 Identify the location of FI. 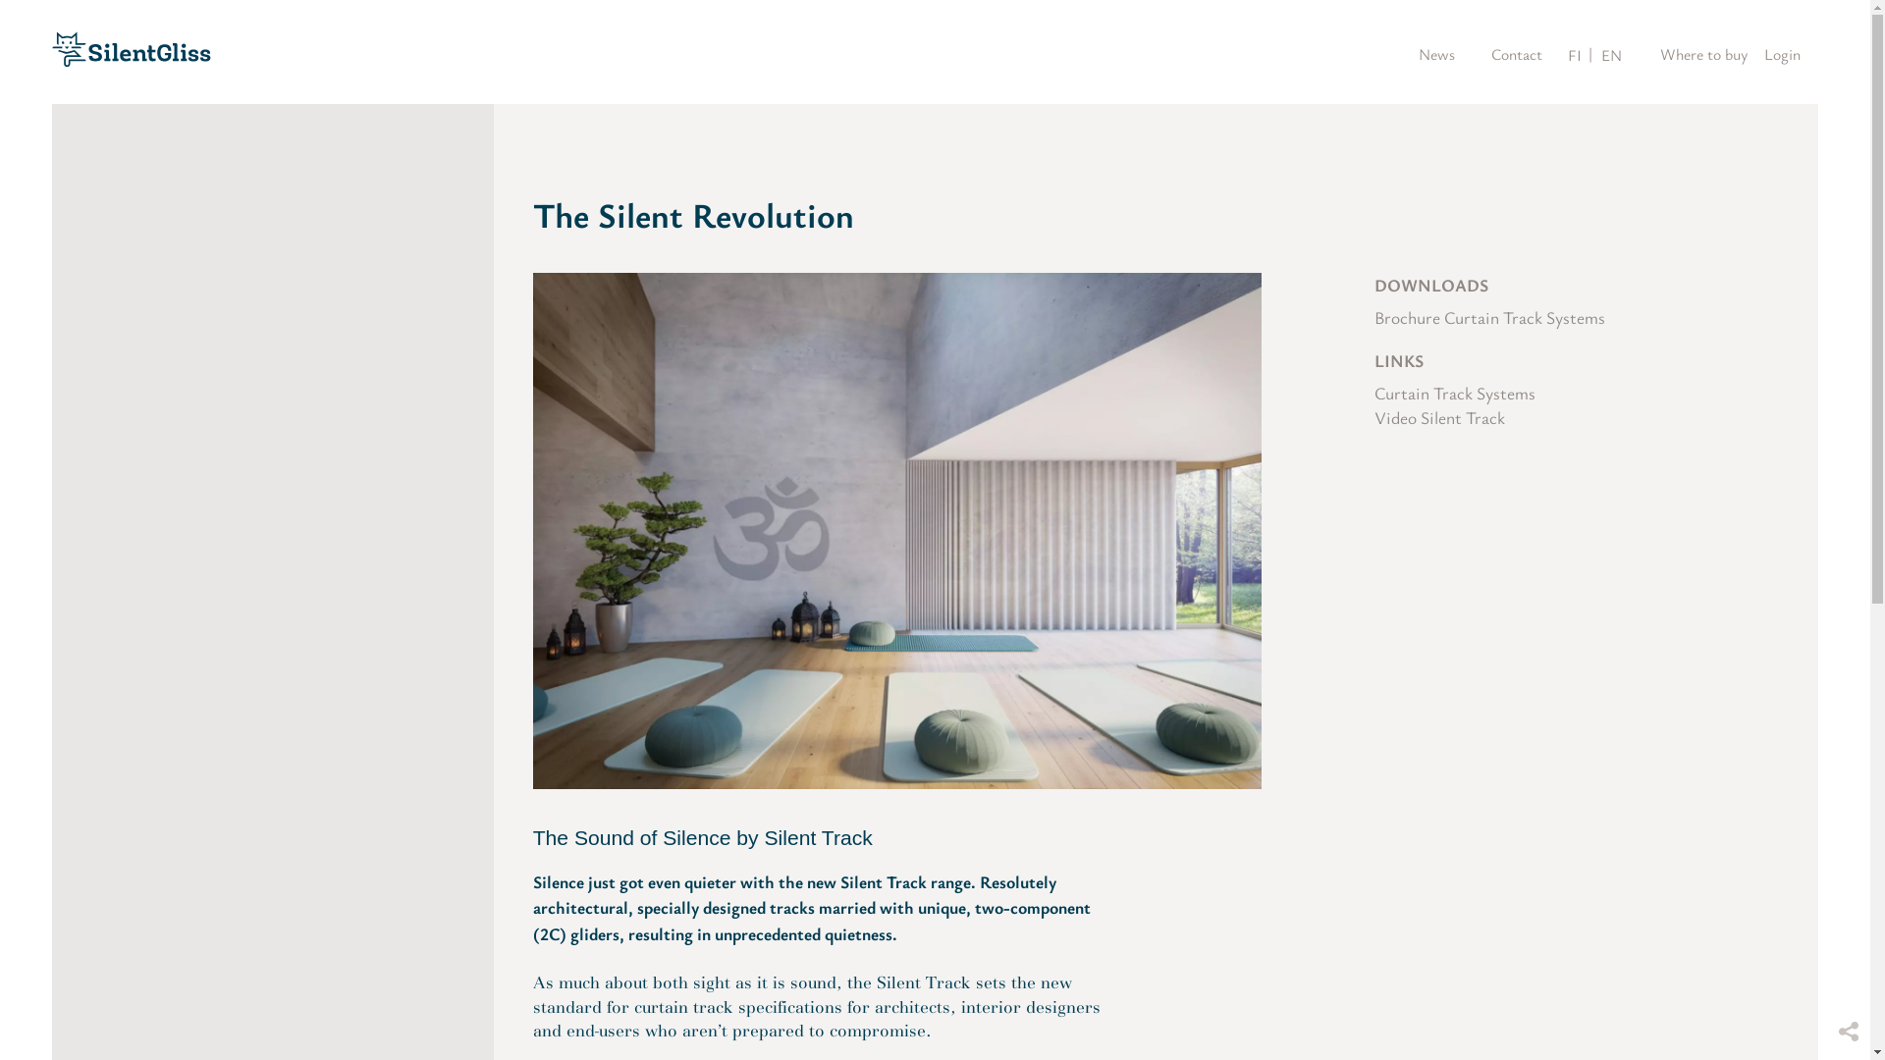
(1575, 55).